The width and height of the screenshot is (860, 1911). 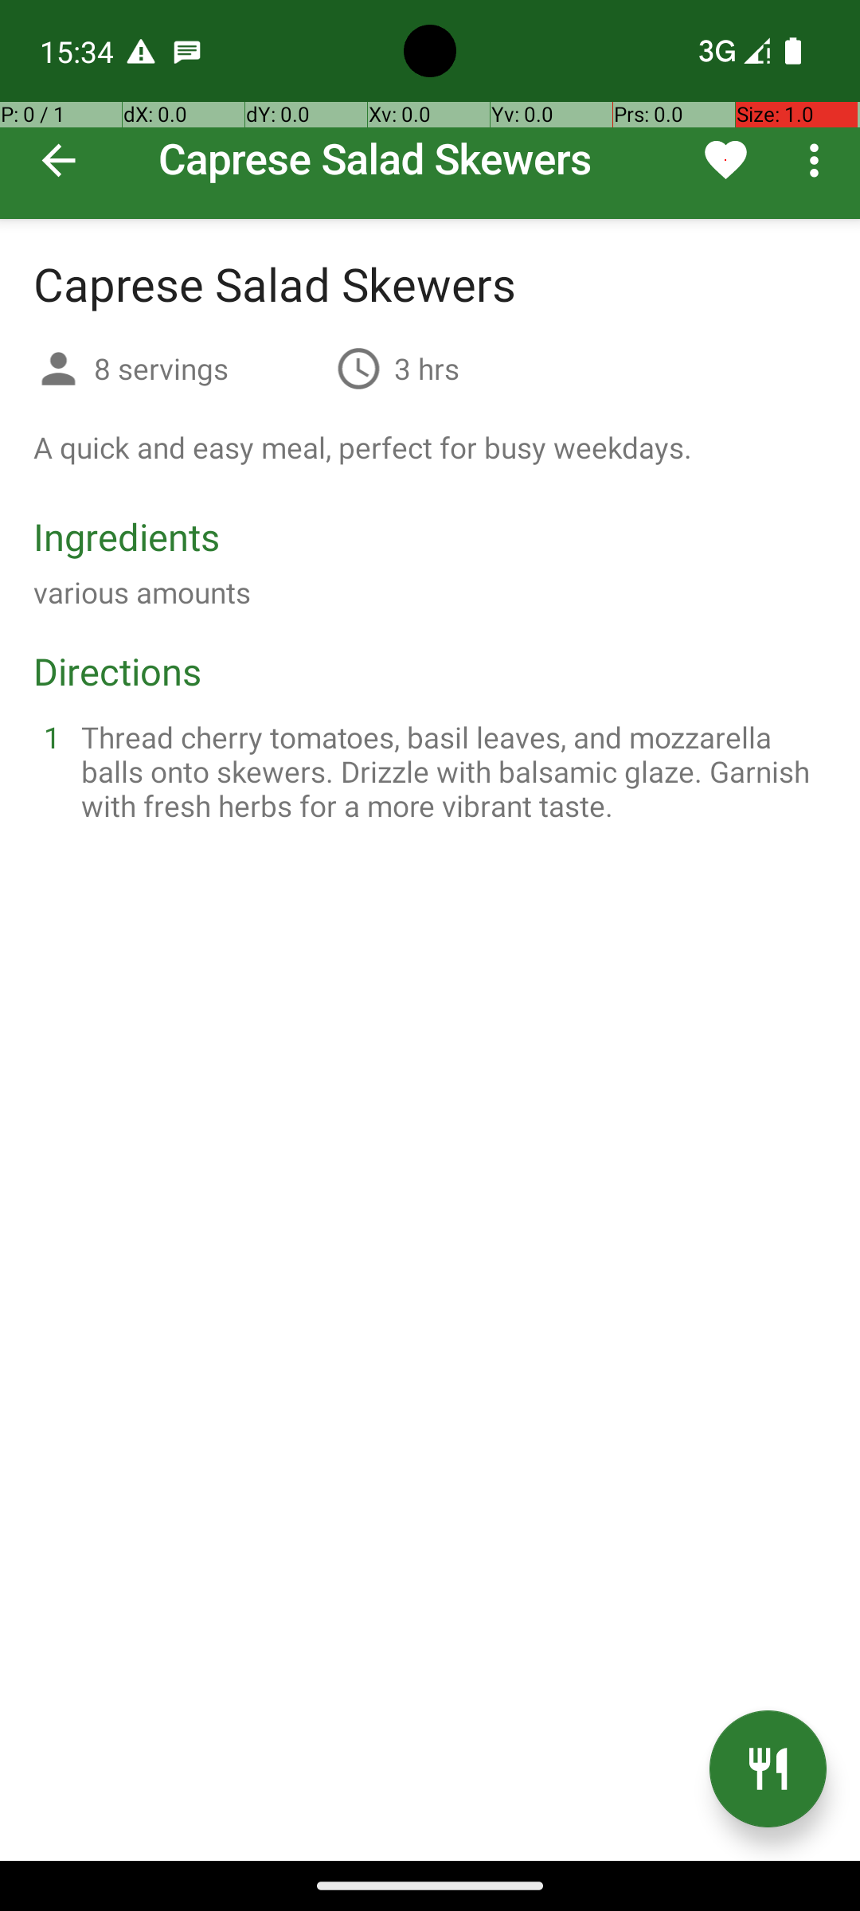 I want to click on various amounts, so click(x=142, y=592).